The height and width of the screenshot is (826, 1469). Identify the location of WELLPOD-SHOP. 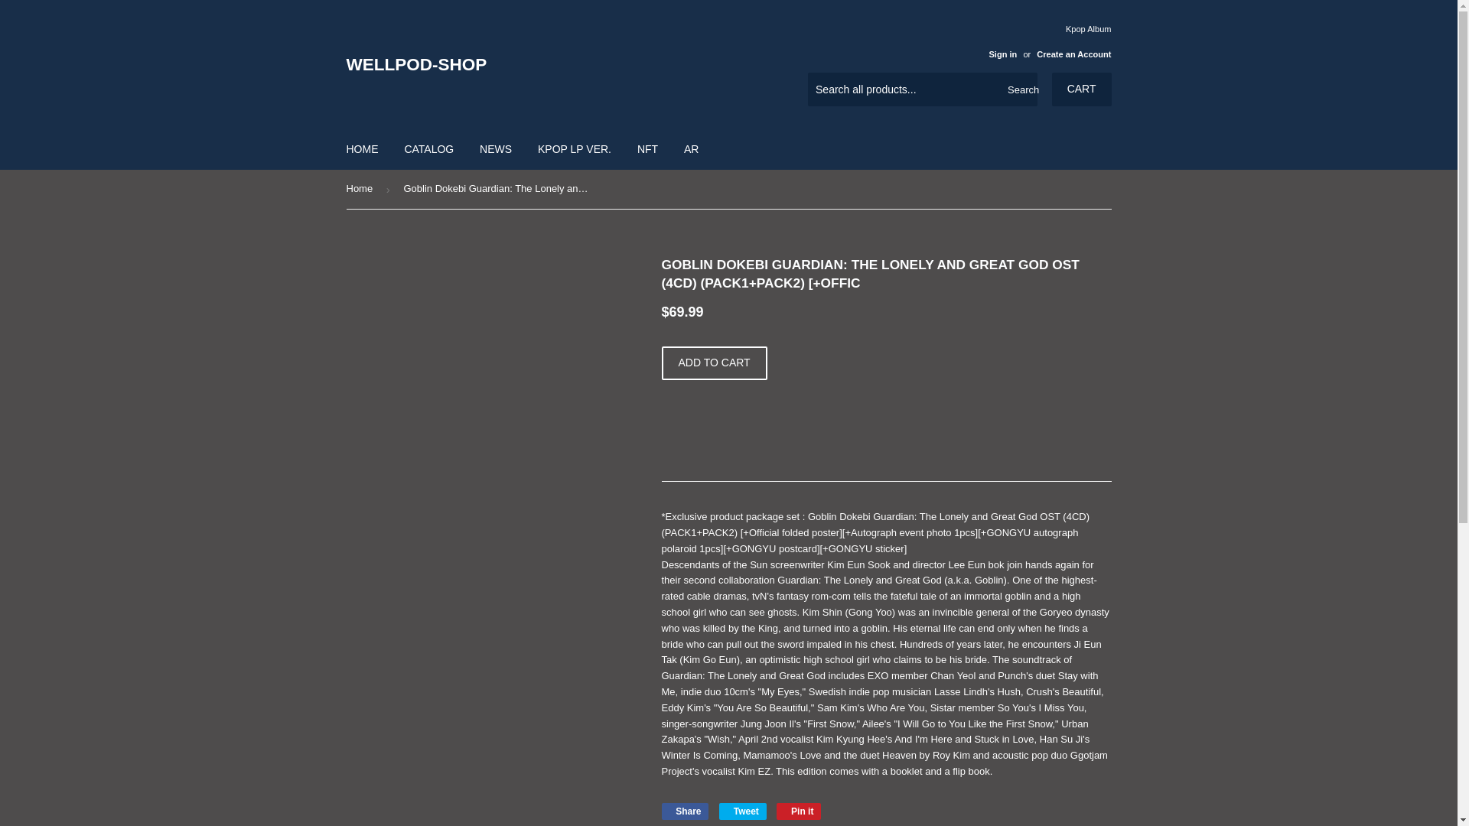
(537, 65).